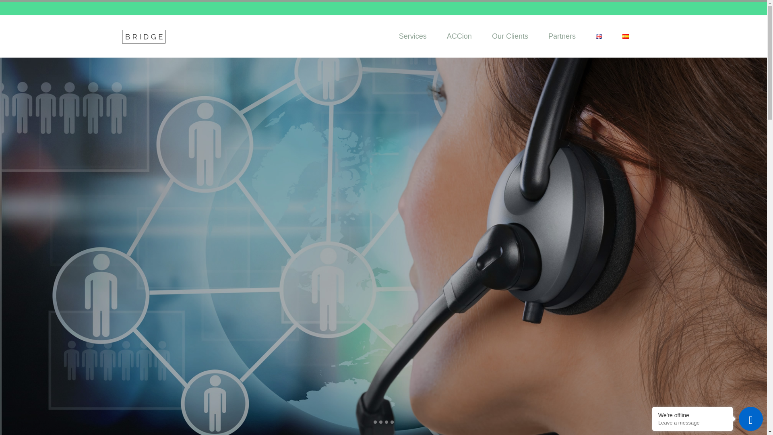  What do you see at coordinates (692, 423) in the screenshot?
I see `Leave a message` at bounding box center [692, 423].